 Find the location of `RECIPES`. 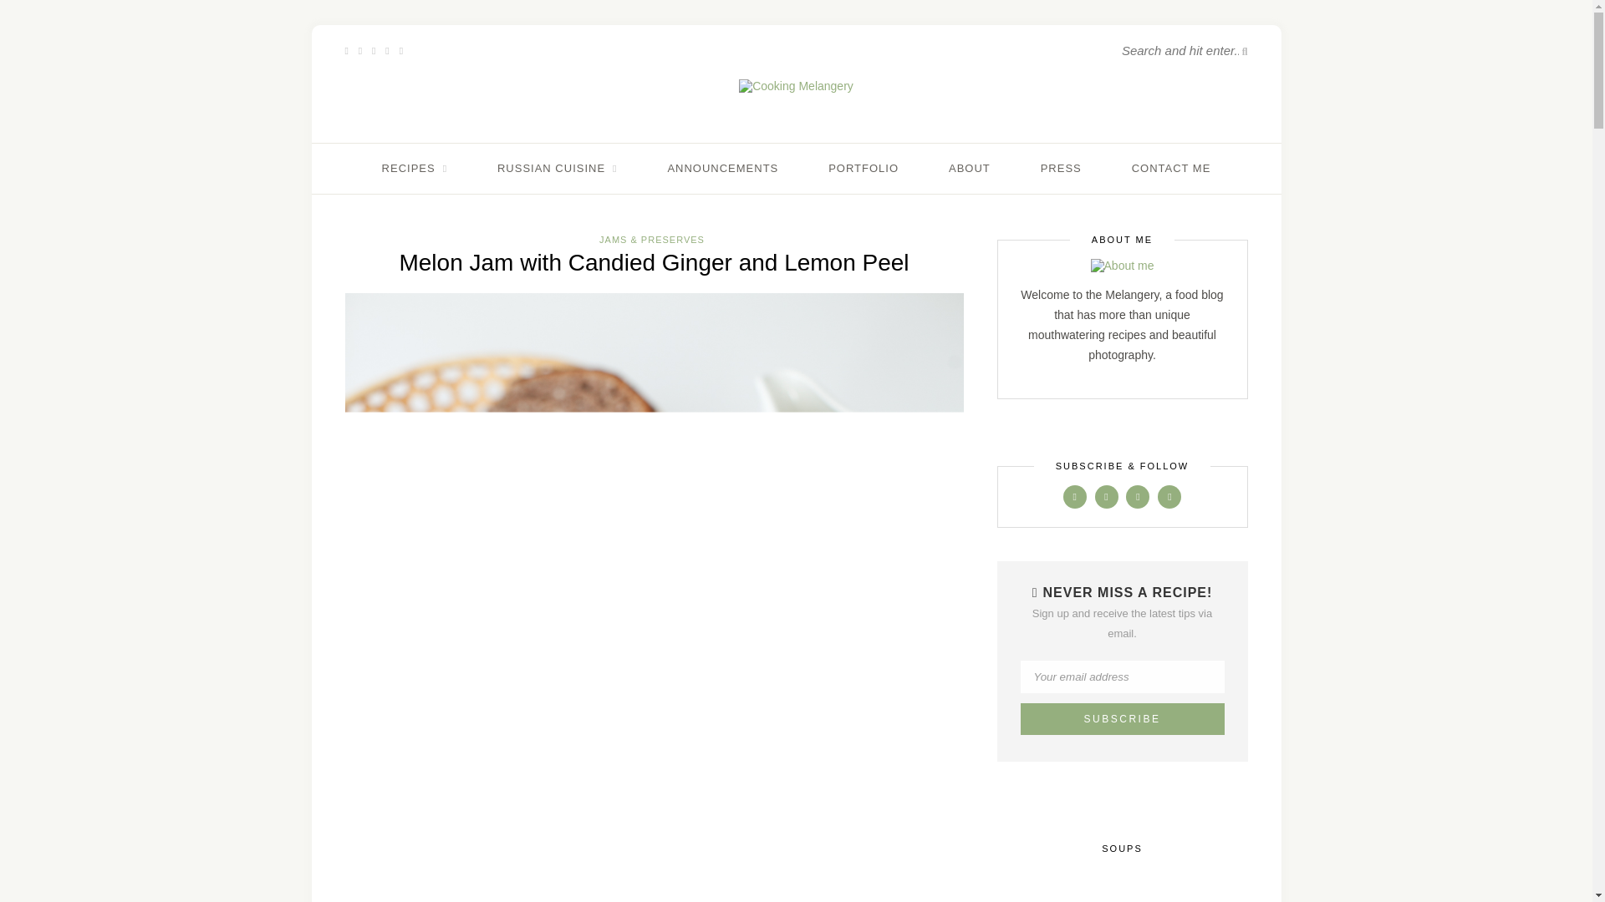

RECIPES is located at coordinates (415, 169).